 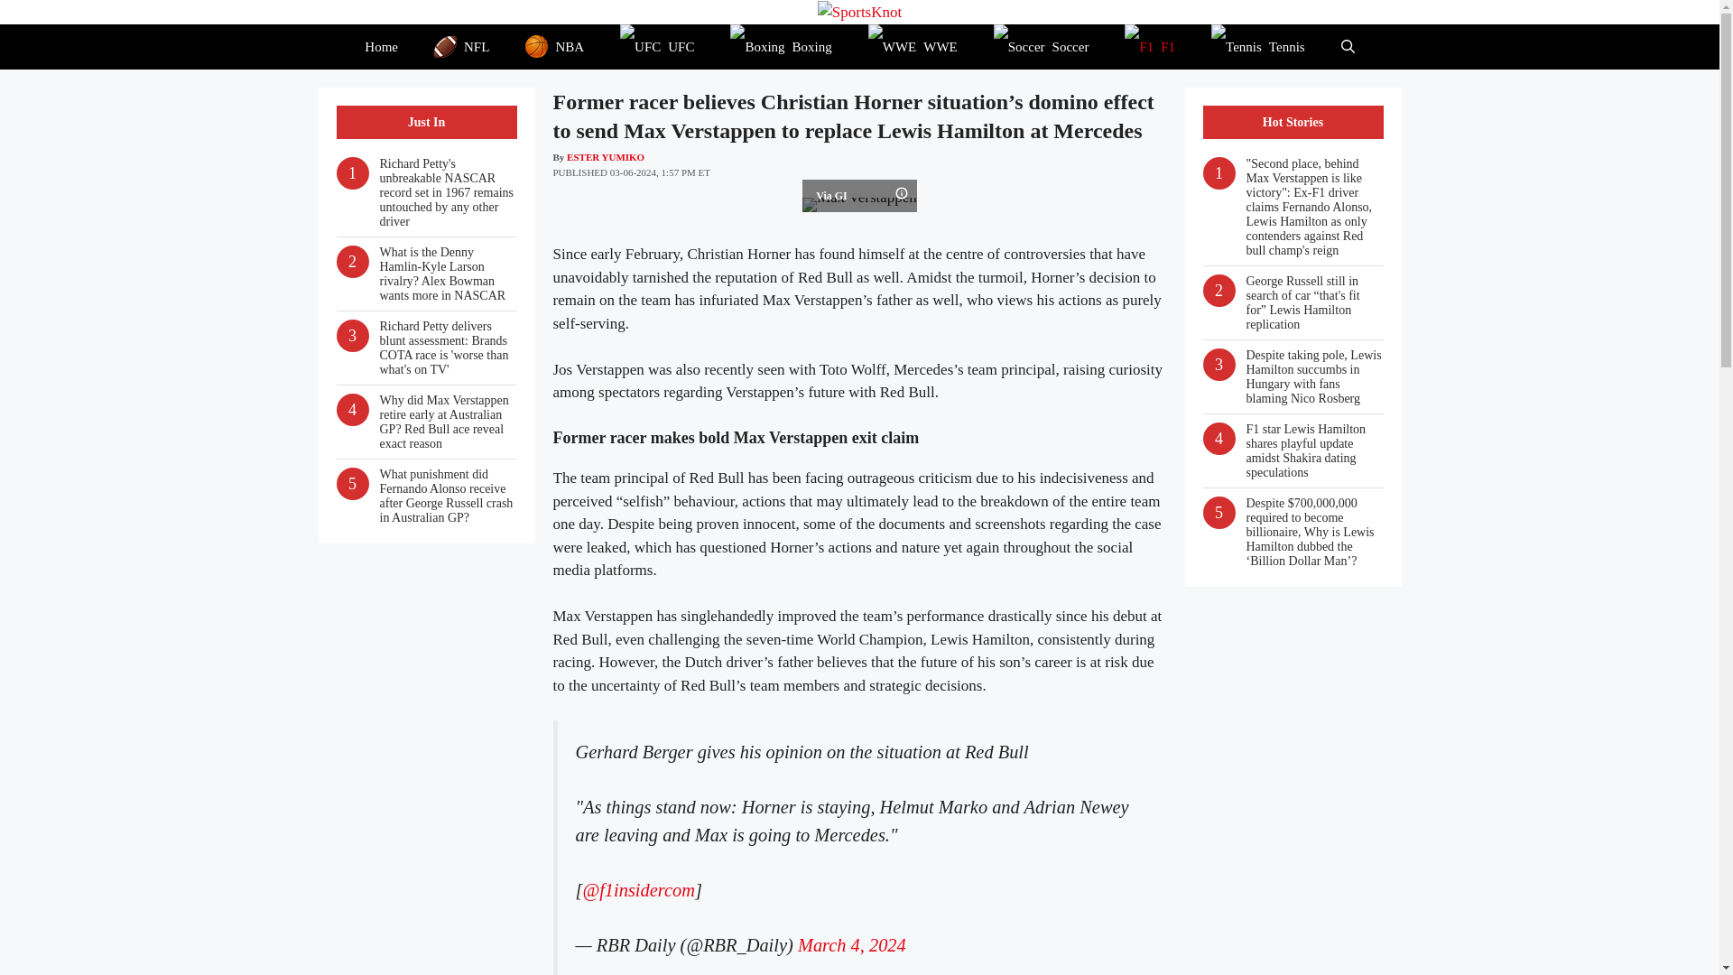 I want to click on WWE, so click(x=913, y=47).